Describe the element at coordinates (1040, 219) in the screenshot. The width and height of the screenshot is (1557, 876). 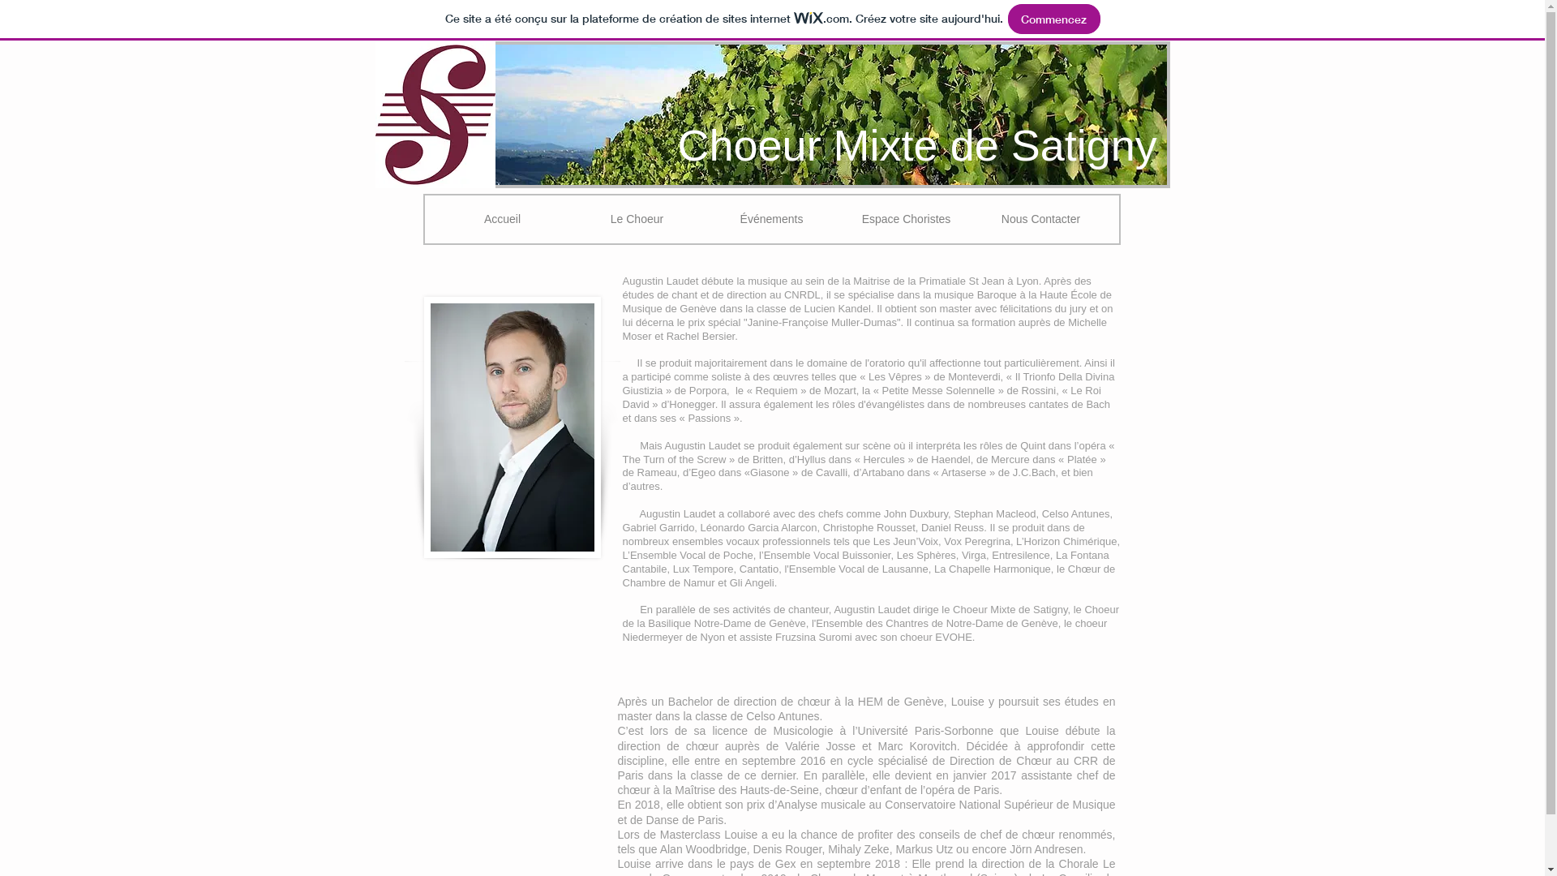
I see `Nous Contacter` at that location.